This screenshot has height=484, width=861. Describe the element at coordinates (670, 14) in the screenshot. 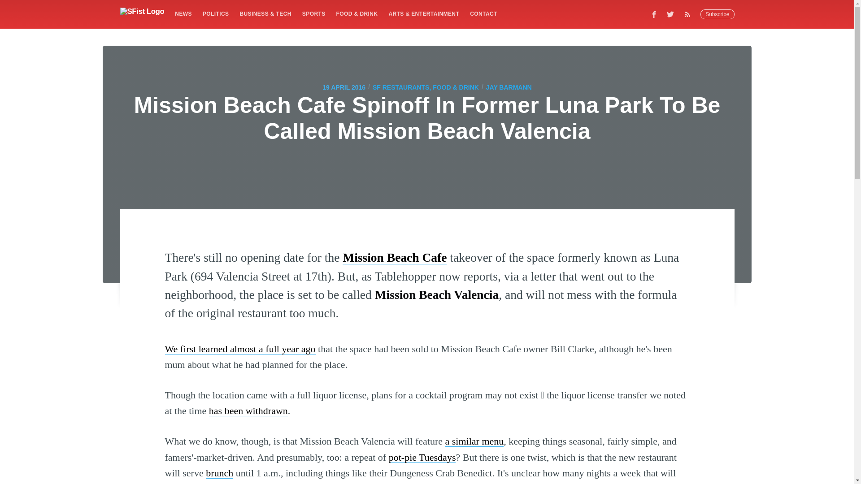

I see `Twitter` at that location.